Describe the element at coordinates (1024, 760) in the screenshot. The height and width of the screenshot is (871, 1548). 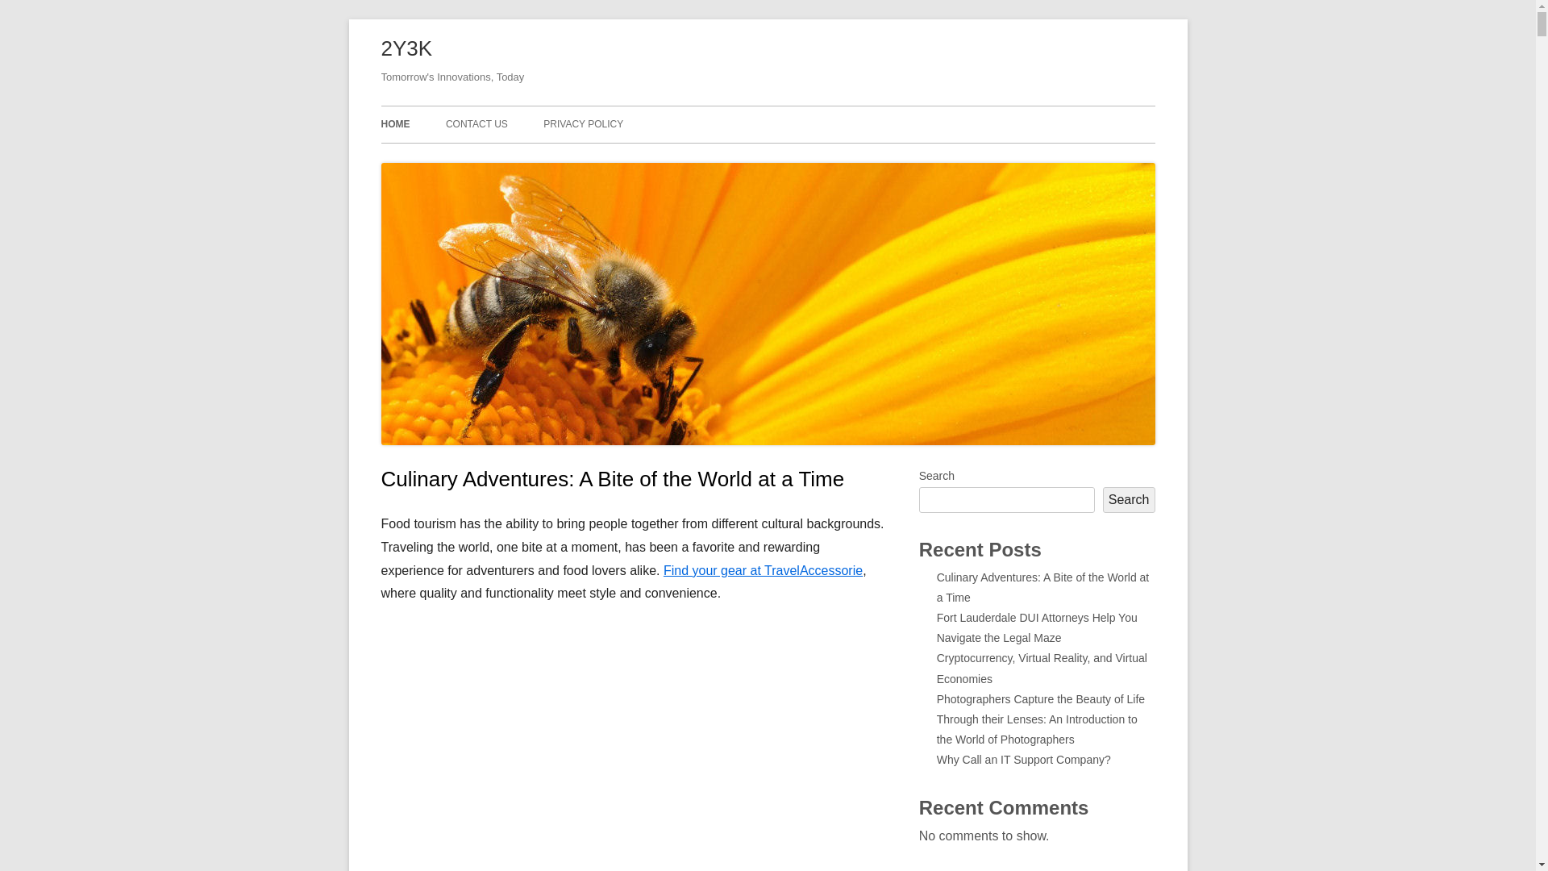
I see `Why Call an IT Support Company?` at that location.